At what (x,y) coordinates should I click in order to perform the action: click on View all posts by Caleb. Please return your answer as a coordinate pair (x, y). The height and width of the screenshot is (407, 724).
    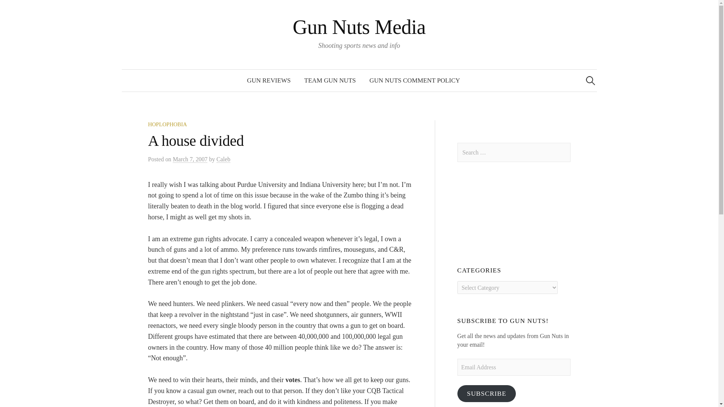
    Looking at the image, I should click on (223, 159).